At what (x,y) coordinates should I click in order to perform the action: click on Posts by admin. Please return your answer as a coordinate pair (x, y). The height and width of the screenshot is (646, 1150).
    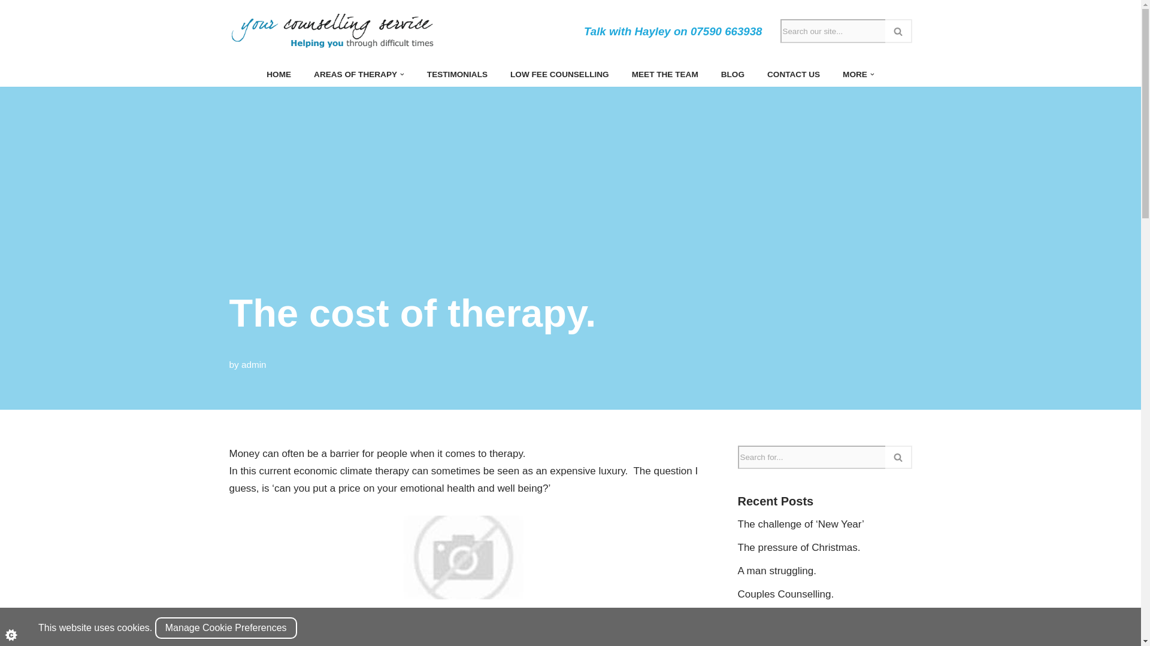
    Looking at the image, I should click on (254, 364).